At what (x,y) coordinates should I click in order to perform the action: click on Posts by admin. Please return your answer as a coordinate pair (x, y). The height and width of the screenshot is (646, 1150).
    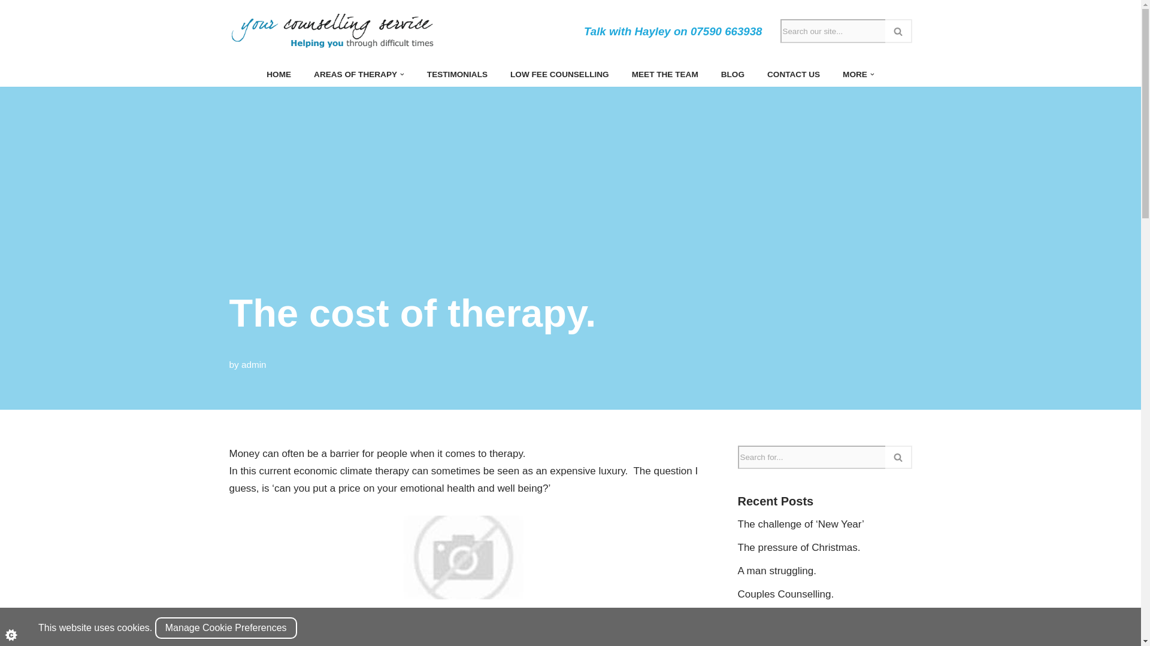
    Looking at the image, I should click on (254, 364).